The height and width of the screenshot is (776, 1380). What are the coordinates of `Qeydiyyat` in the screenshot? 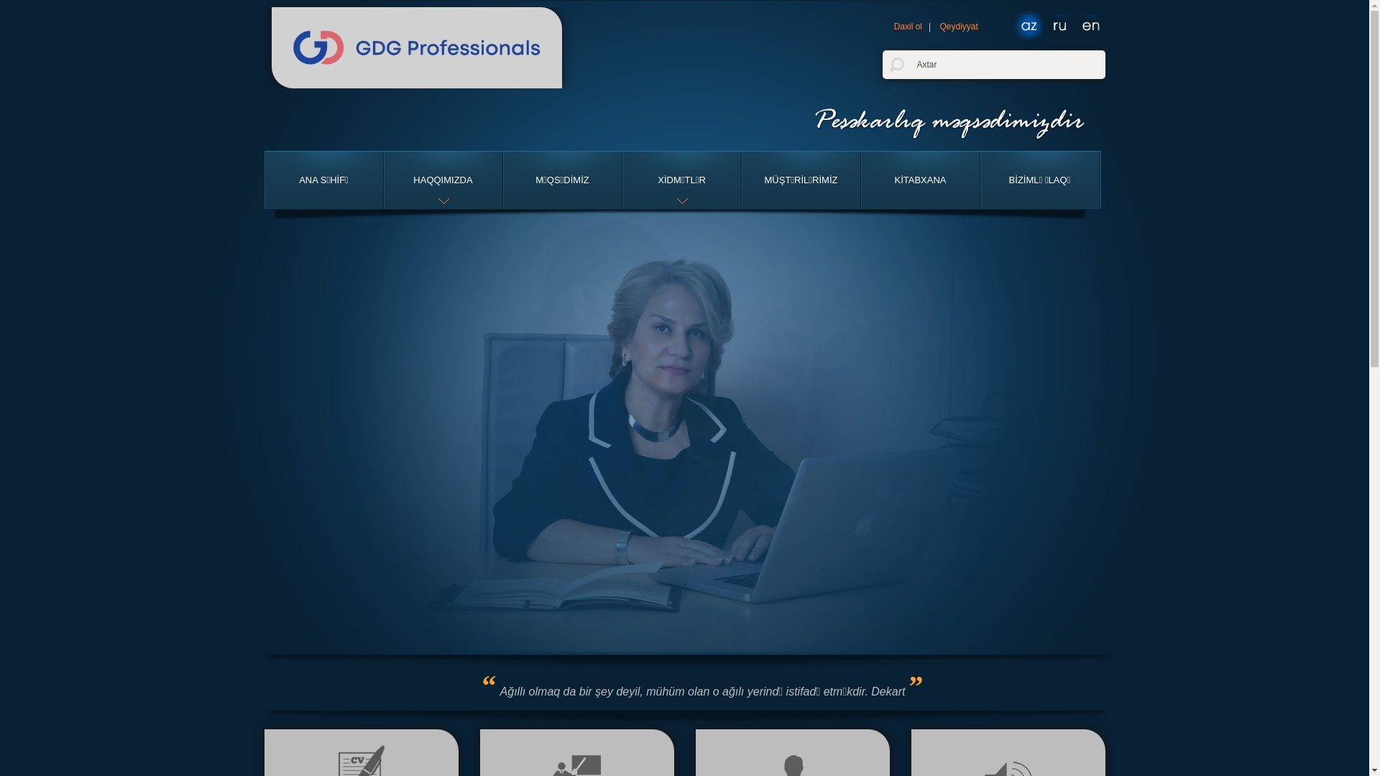 It's located at (959, 27).